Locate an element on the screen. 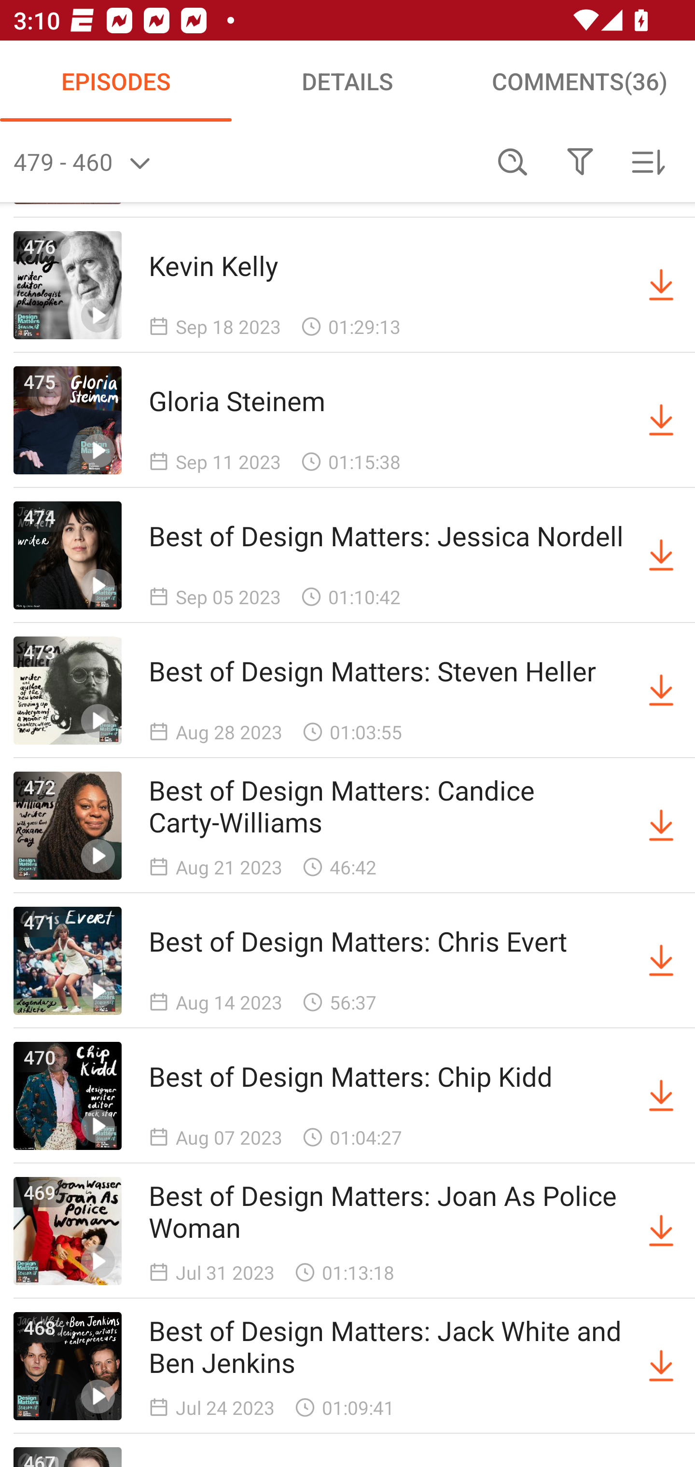 The height and width of the screenshot is (1467, 695). Download is located at coordinates (661, 1231).